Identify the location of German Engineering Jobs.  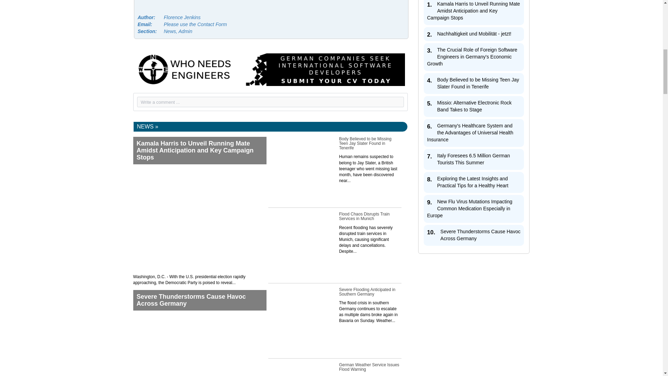
(270, 69).